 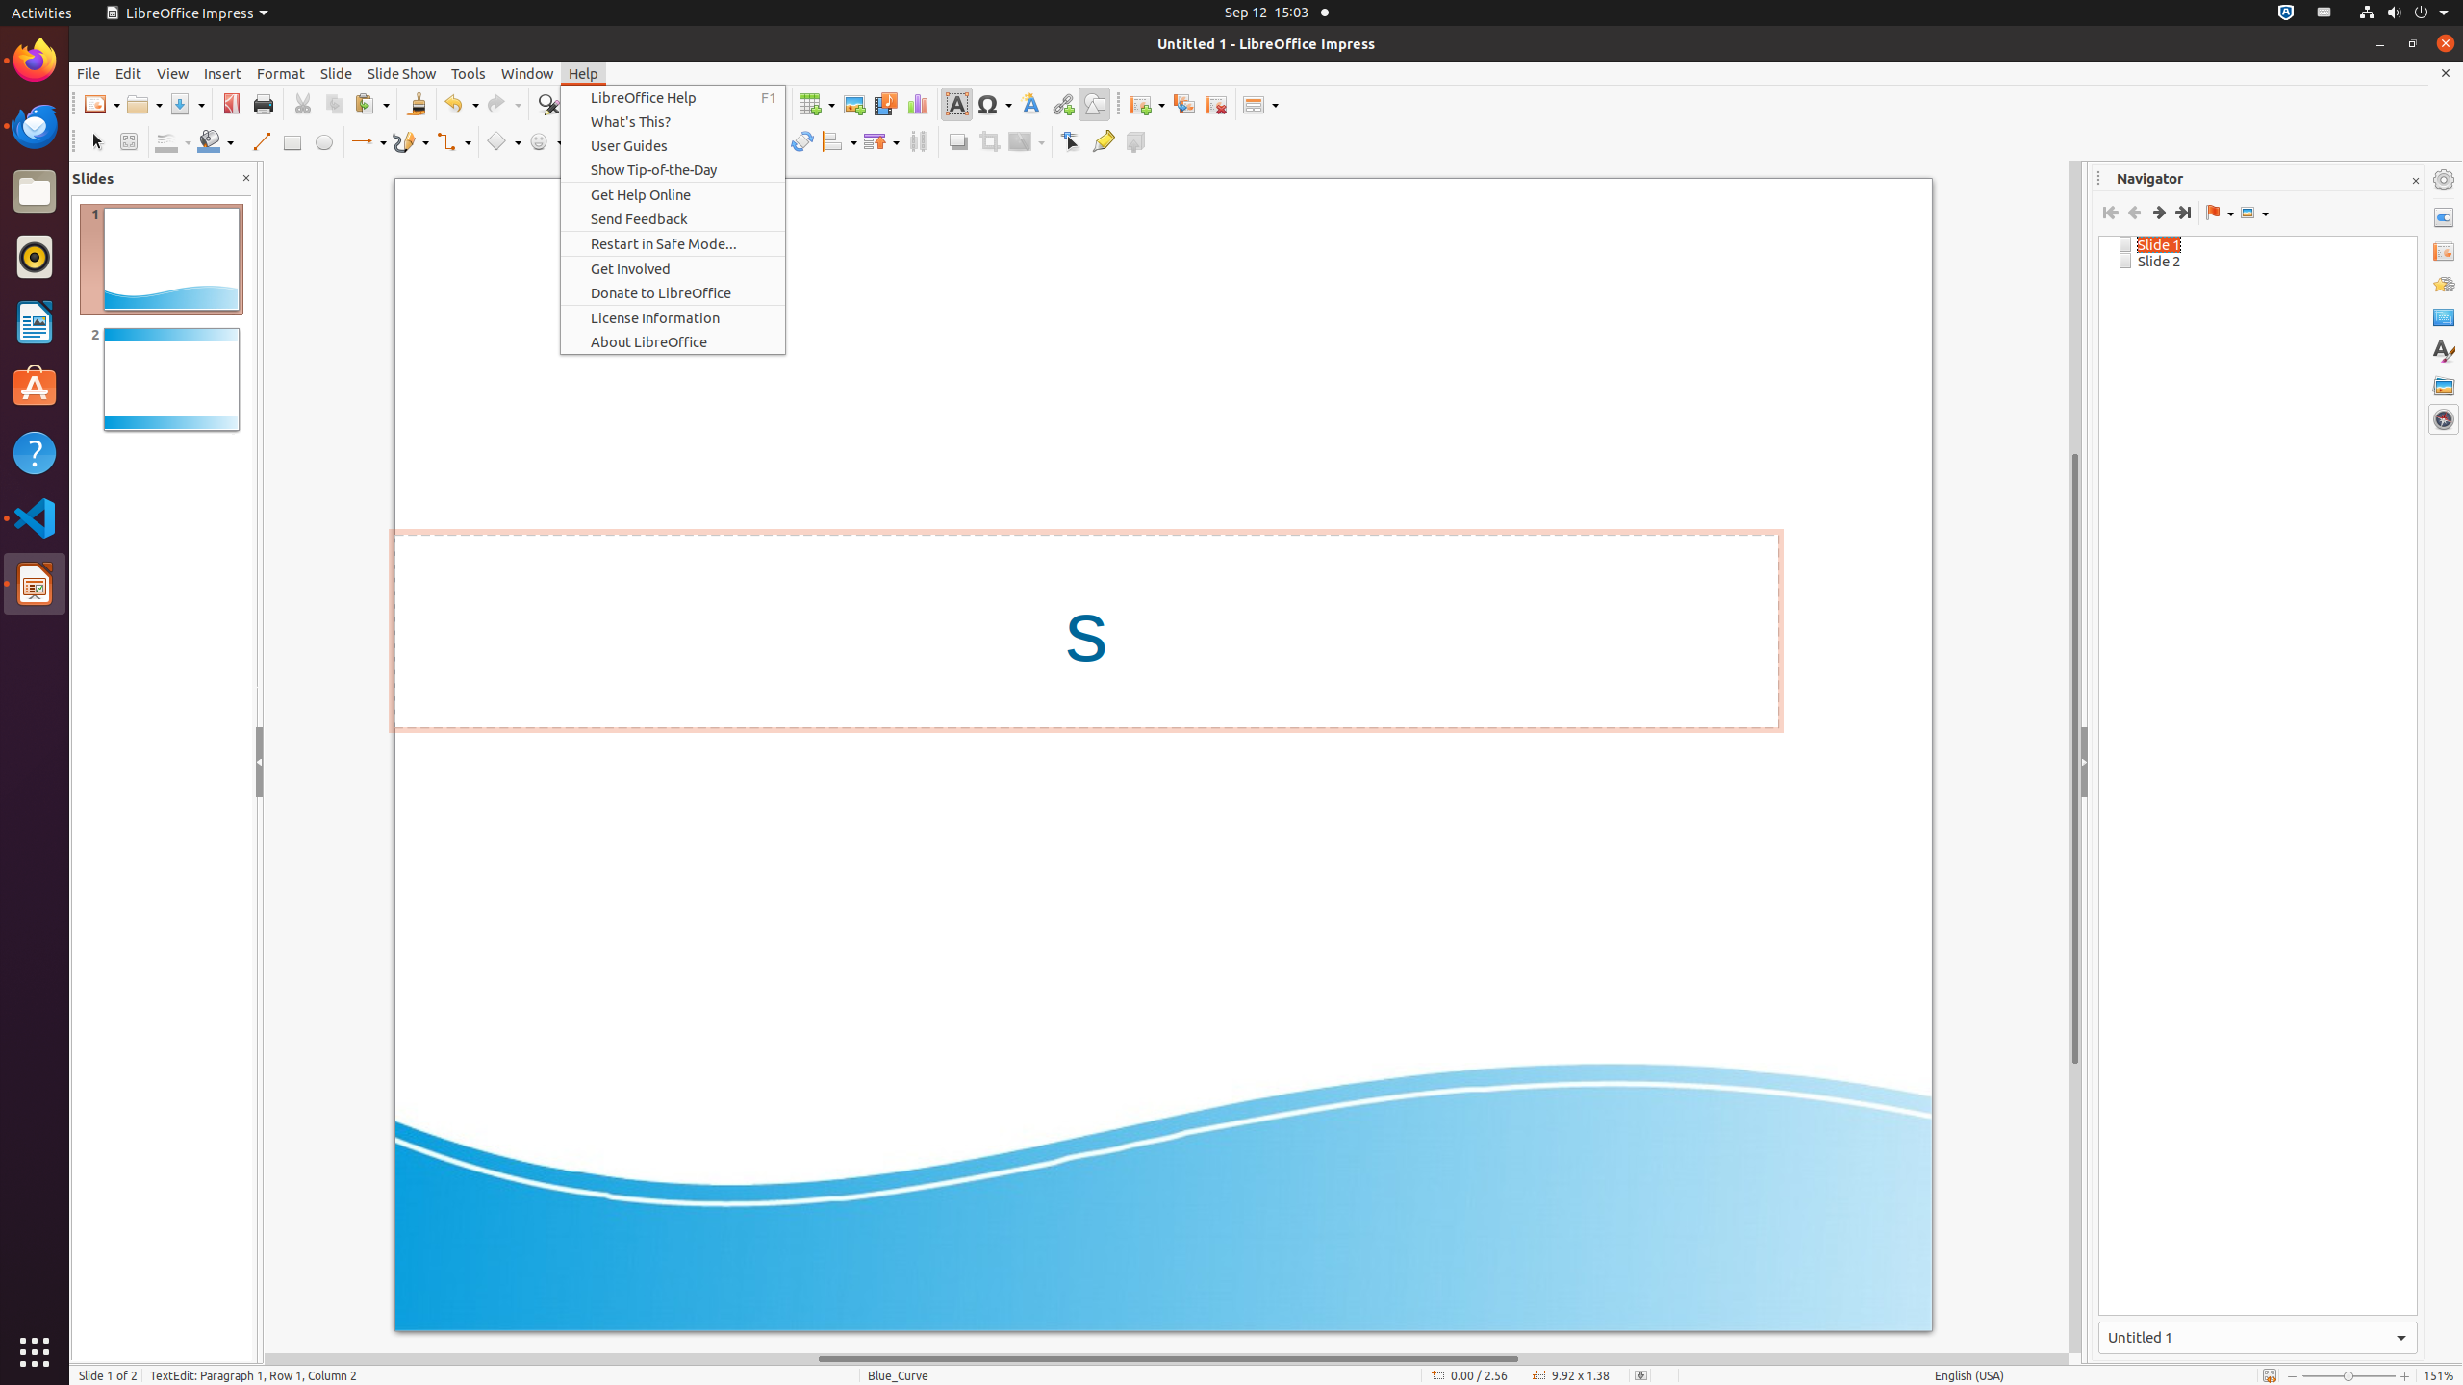 I want to click on Restart in Safe Mode..., so click(x=673, y=243).